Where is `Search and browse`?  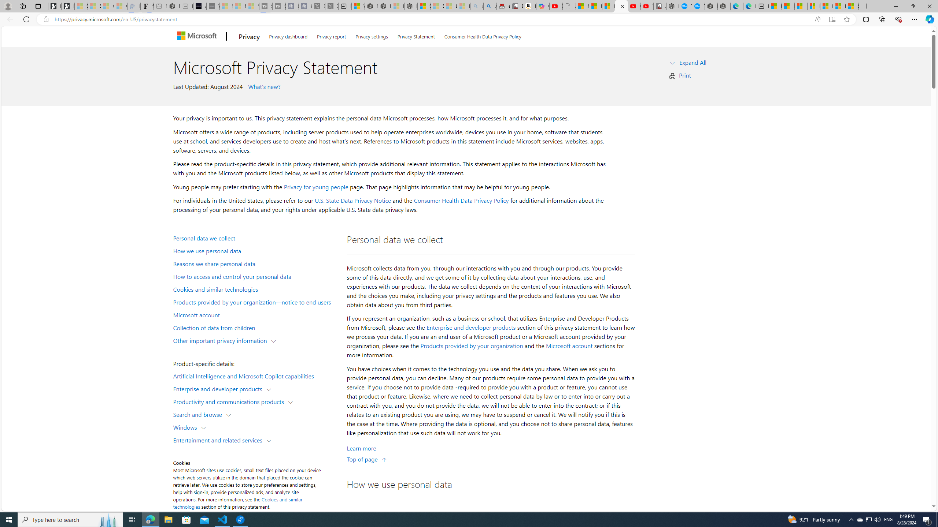
Search and browse is located at coordinates (199, 414).